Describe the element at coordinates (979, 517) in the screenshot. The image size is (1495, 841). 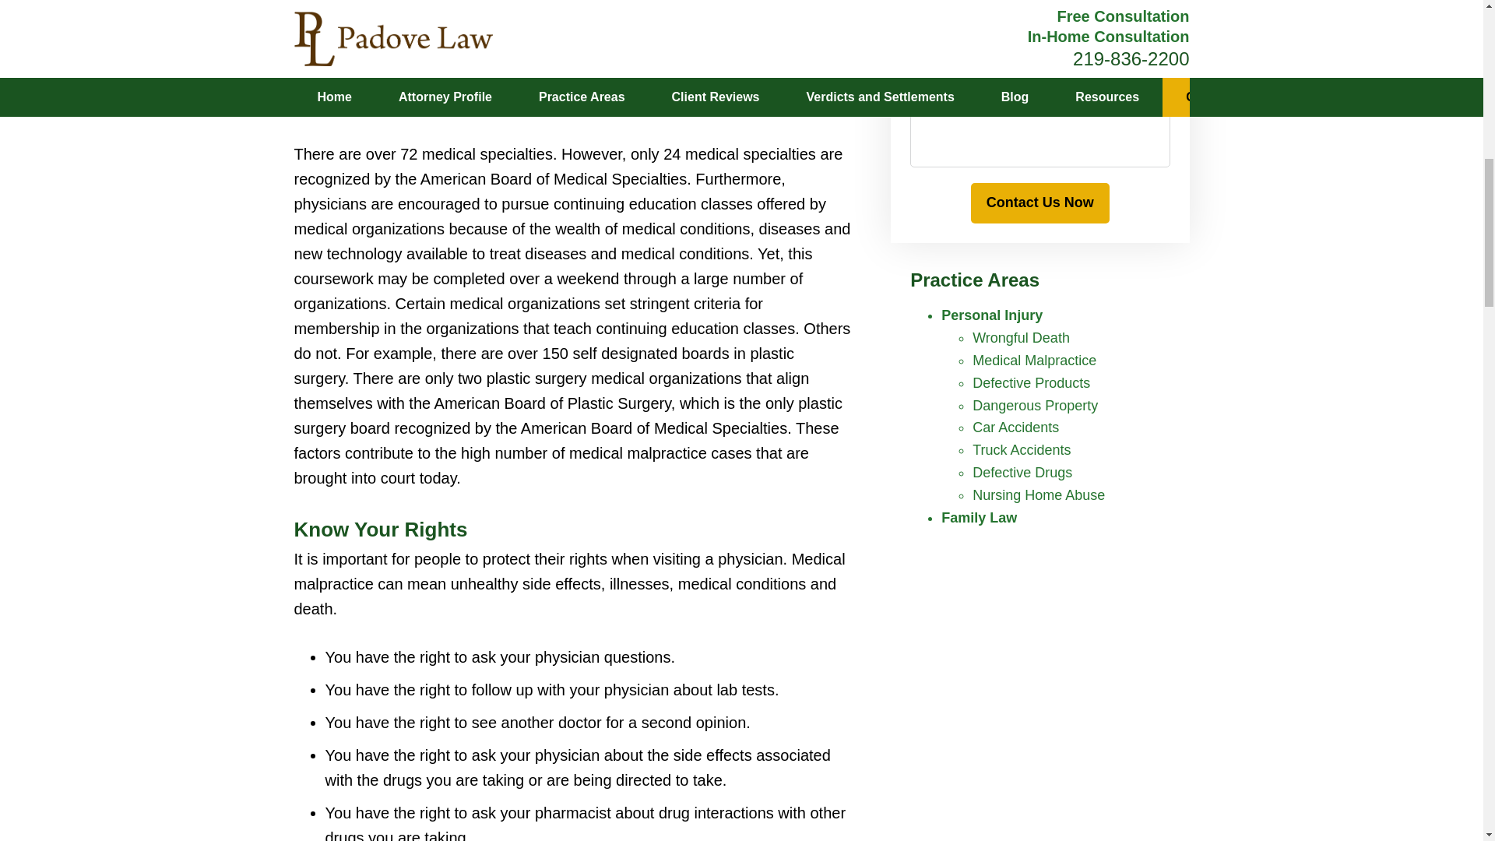
I see `Family Law` at that location.